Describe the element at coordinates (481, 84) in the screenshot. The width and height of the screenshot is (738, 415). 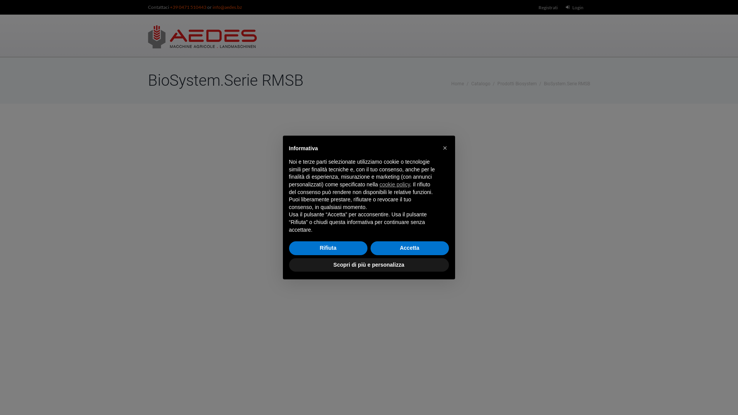
I see `Catalogo` at that location.